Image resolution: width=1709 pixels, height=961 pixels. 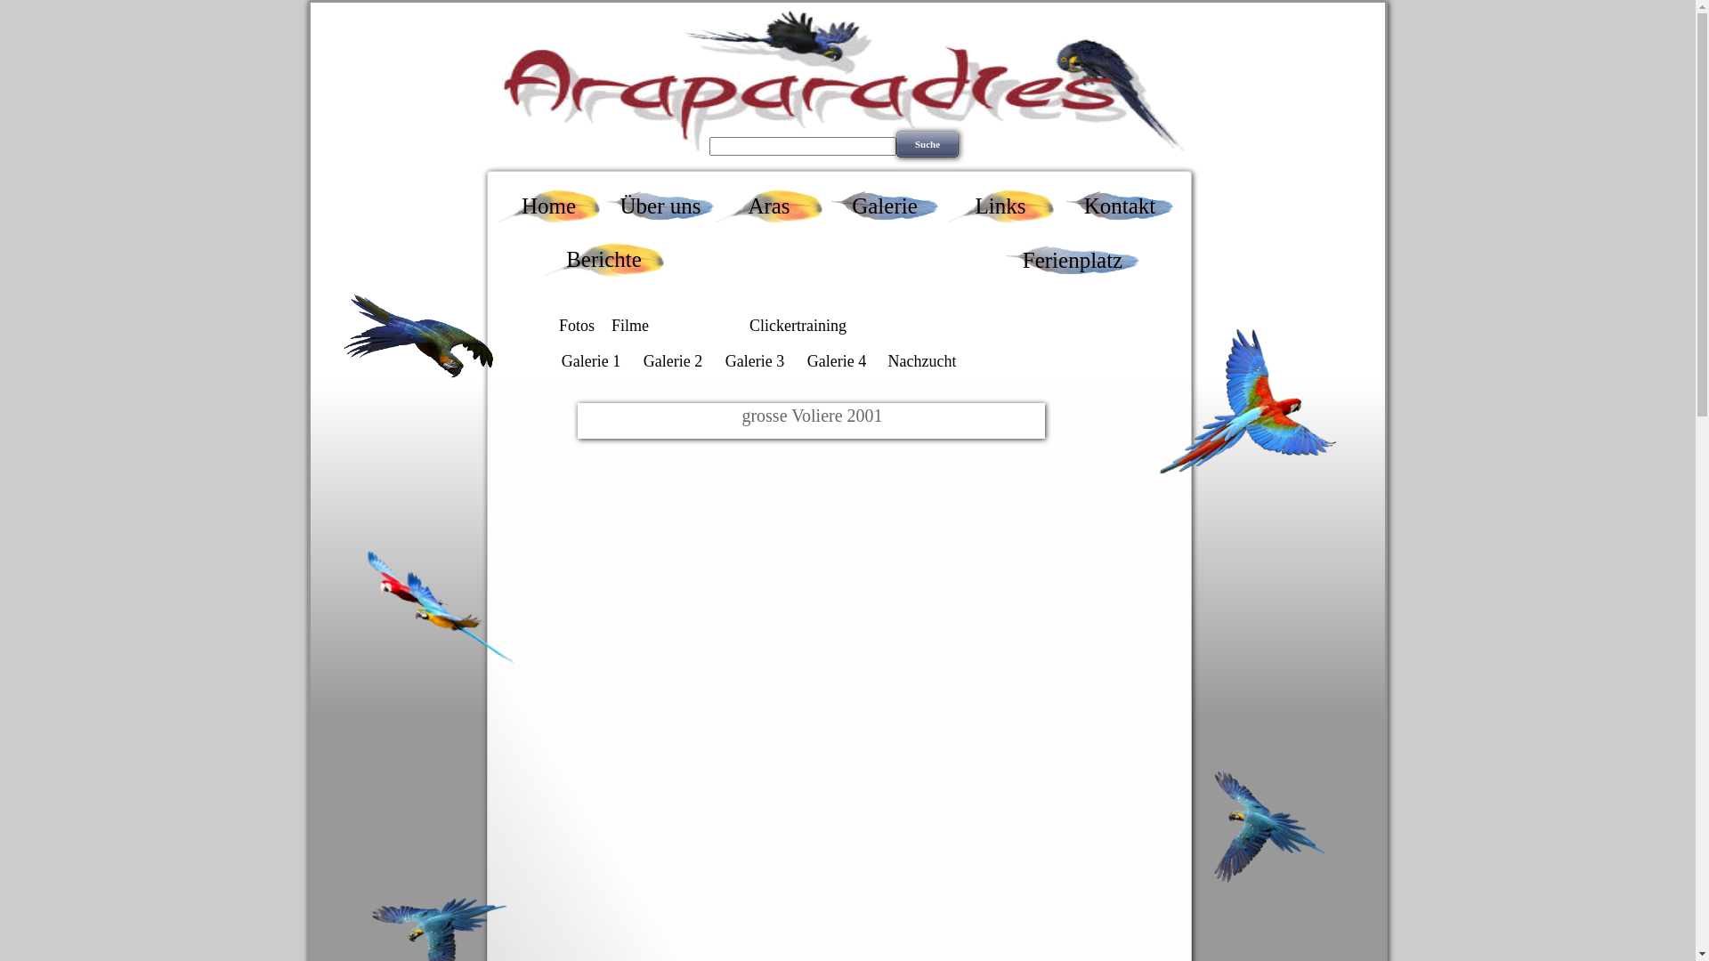 I want to click on Galerie 4, so click(x=837, y=361).